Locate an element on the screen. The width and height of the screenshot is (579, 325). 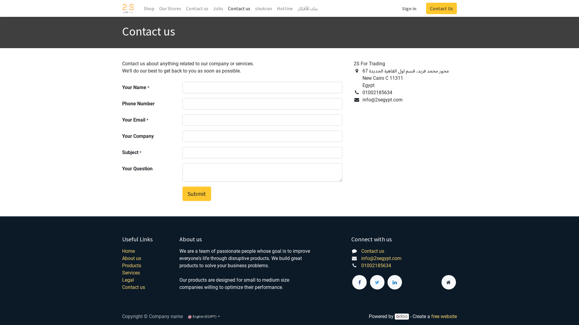
Contact us is located at coordinates (373, 251).